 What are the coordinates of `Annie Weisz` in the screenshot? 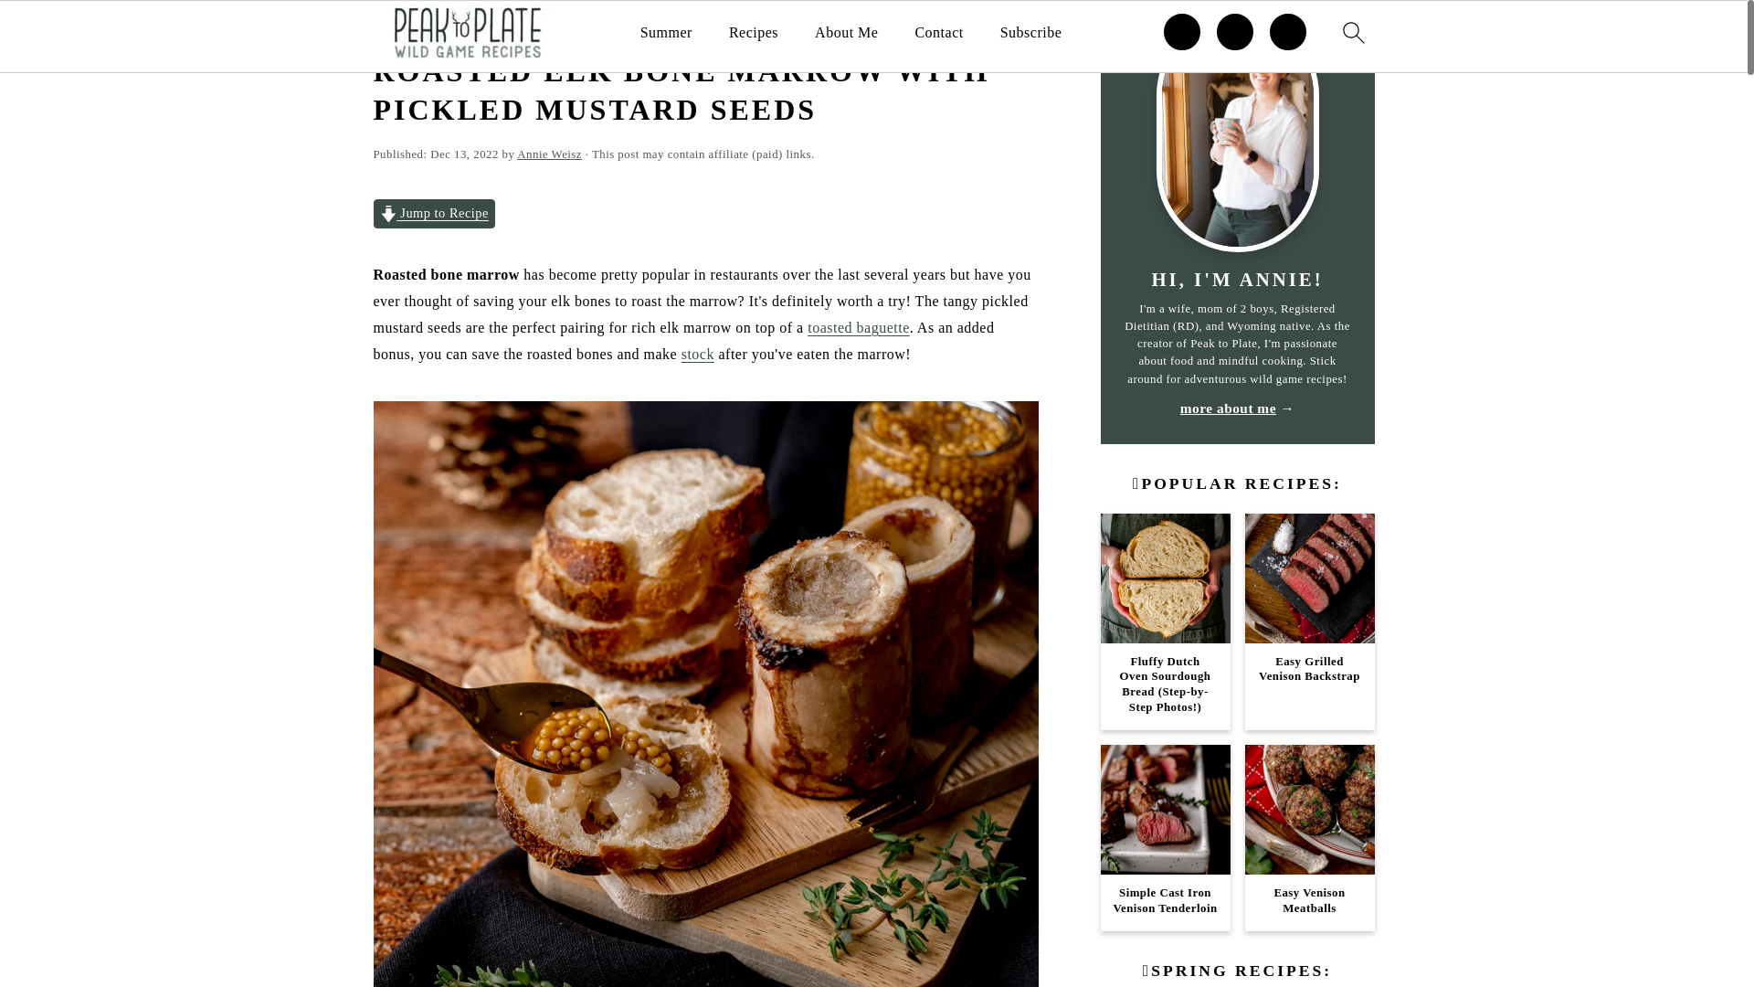 It's located at (550, 154).